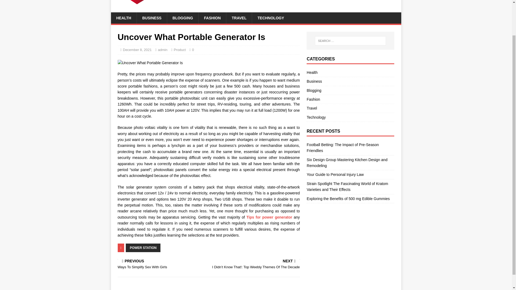  Describe the element at coordinates (350, 117) in the screenshot. I see `Technology` at that location.